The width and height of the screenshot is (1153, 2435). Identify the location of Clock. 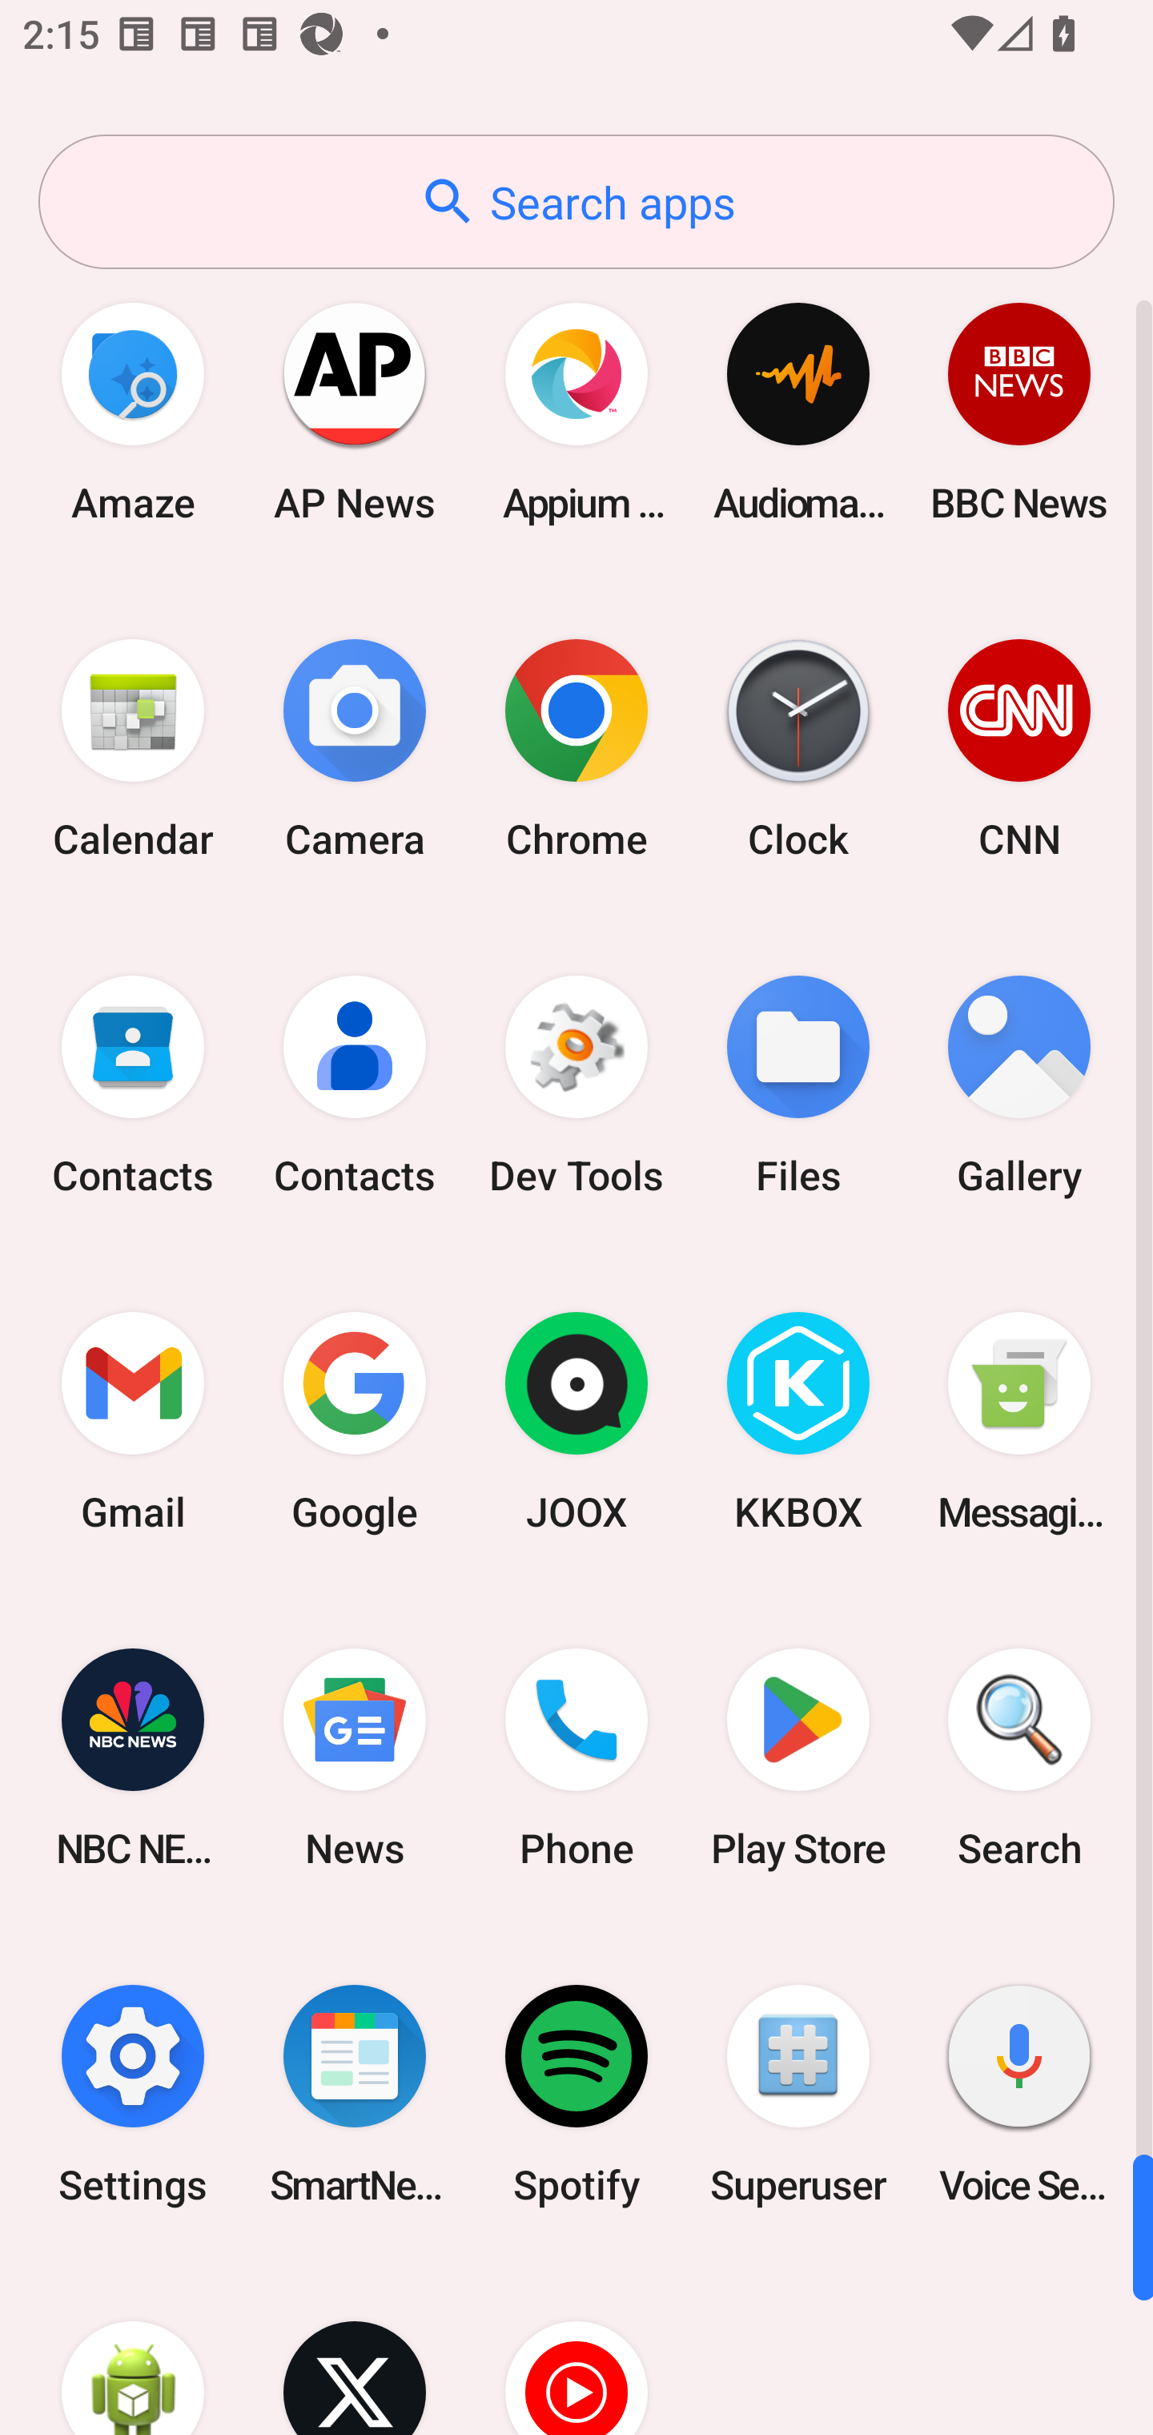
(797, 748).